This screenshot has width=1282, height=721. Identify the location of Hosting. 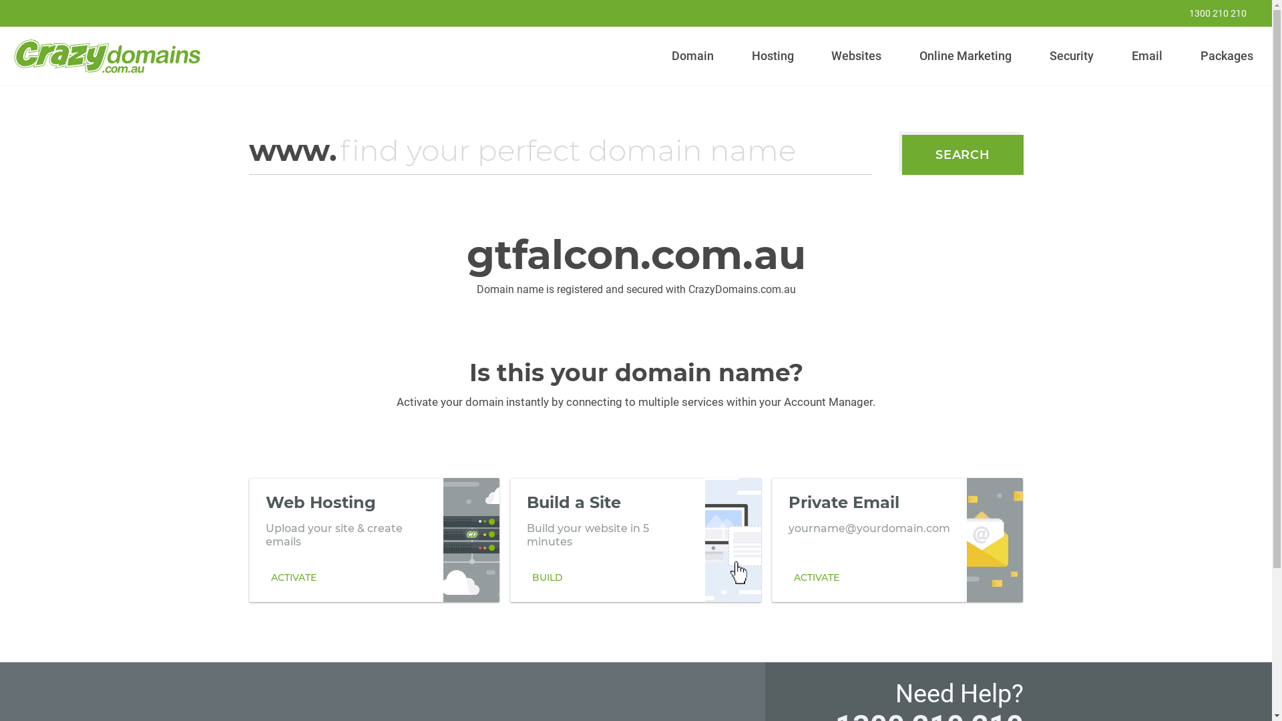
(773, 56).